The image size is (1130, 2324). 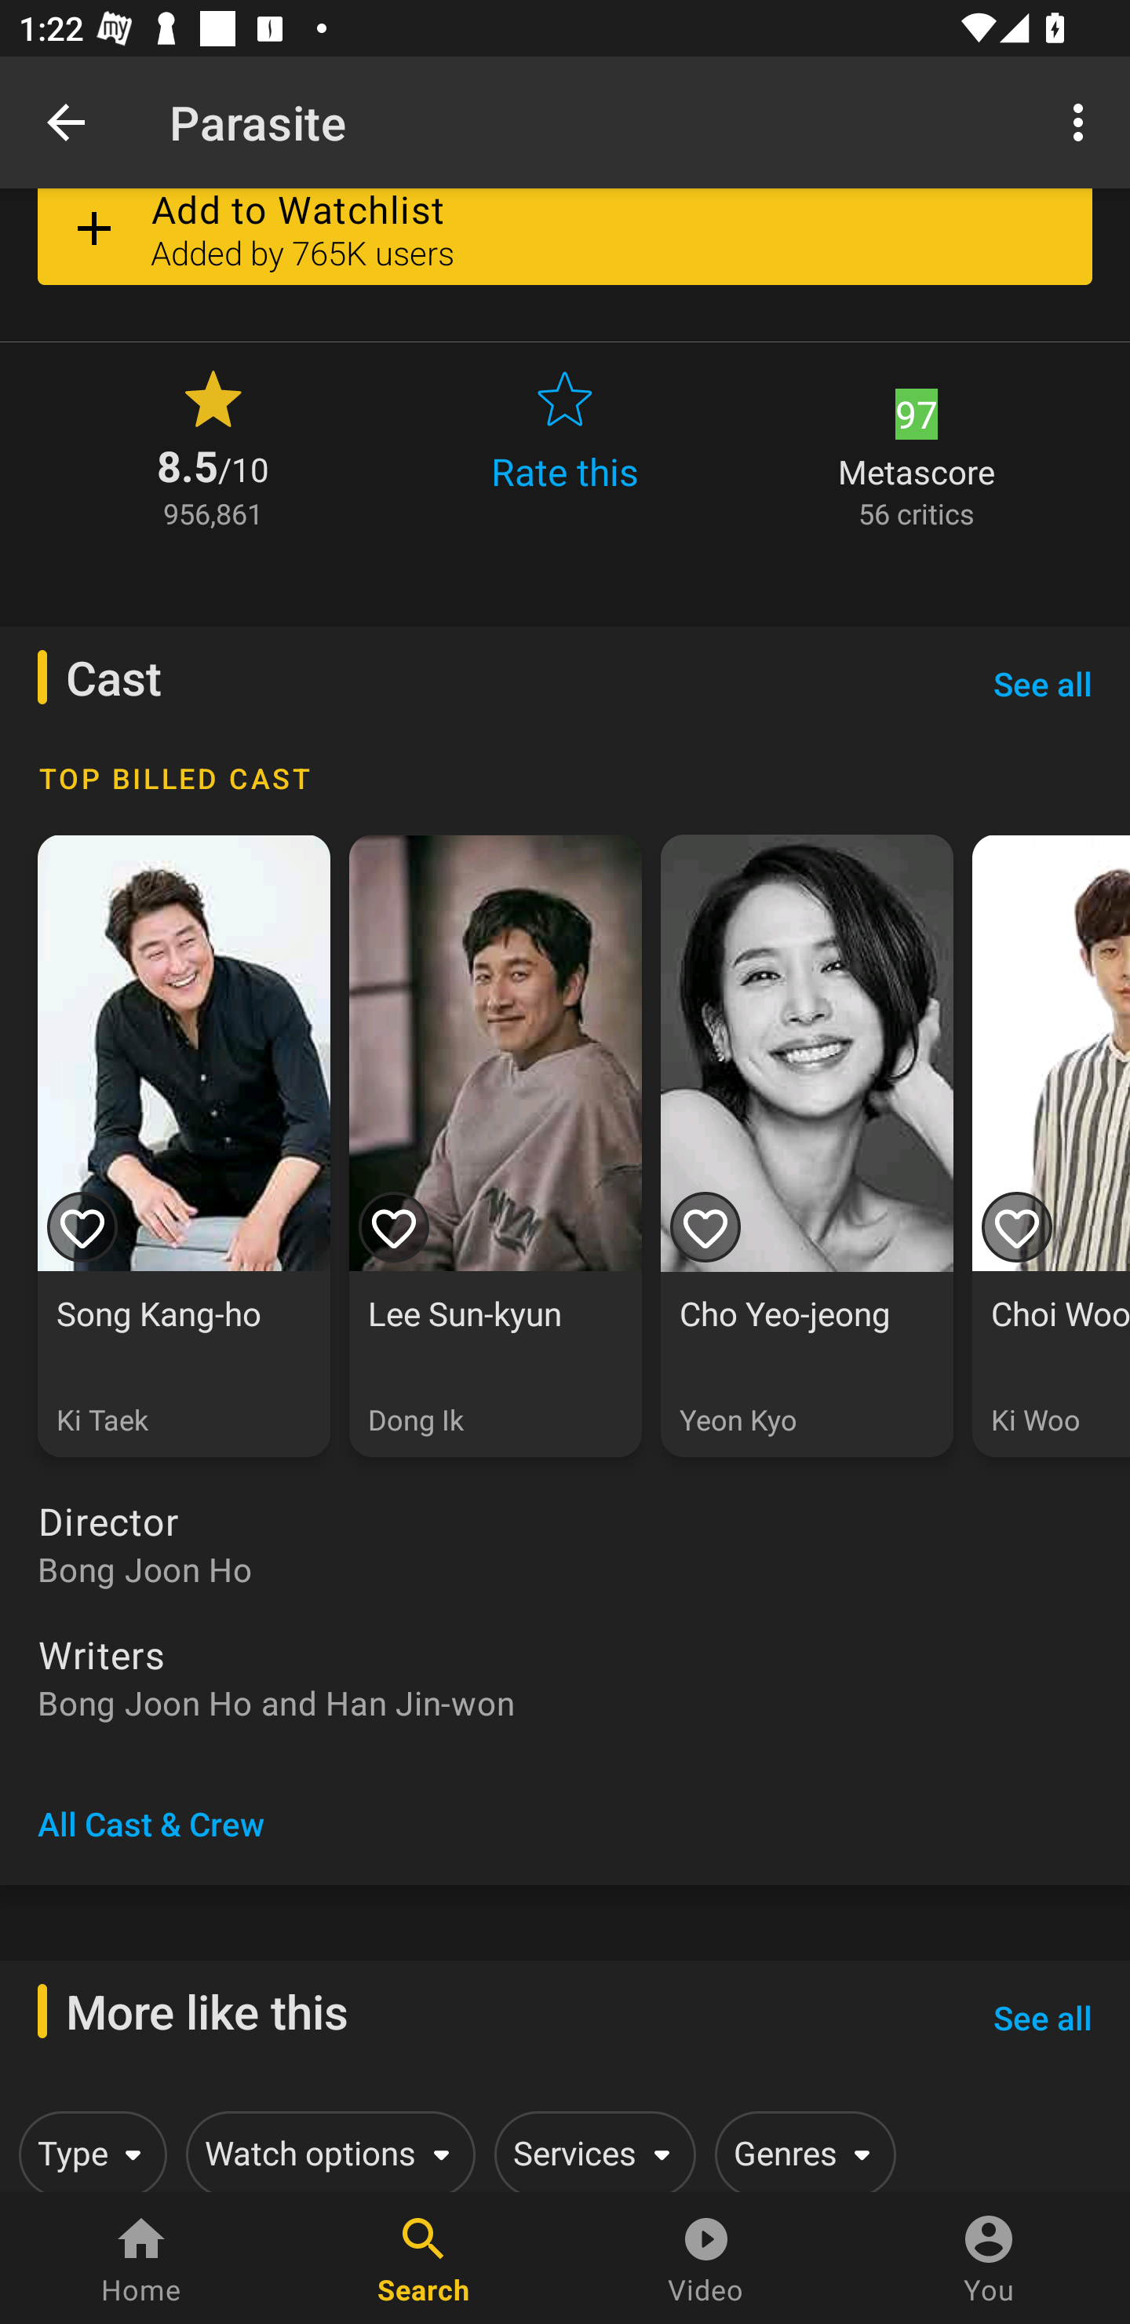 I want to click on Cho Yeo-jeong Yeon Kyo, so click(x=807, y=1145).